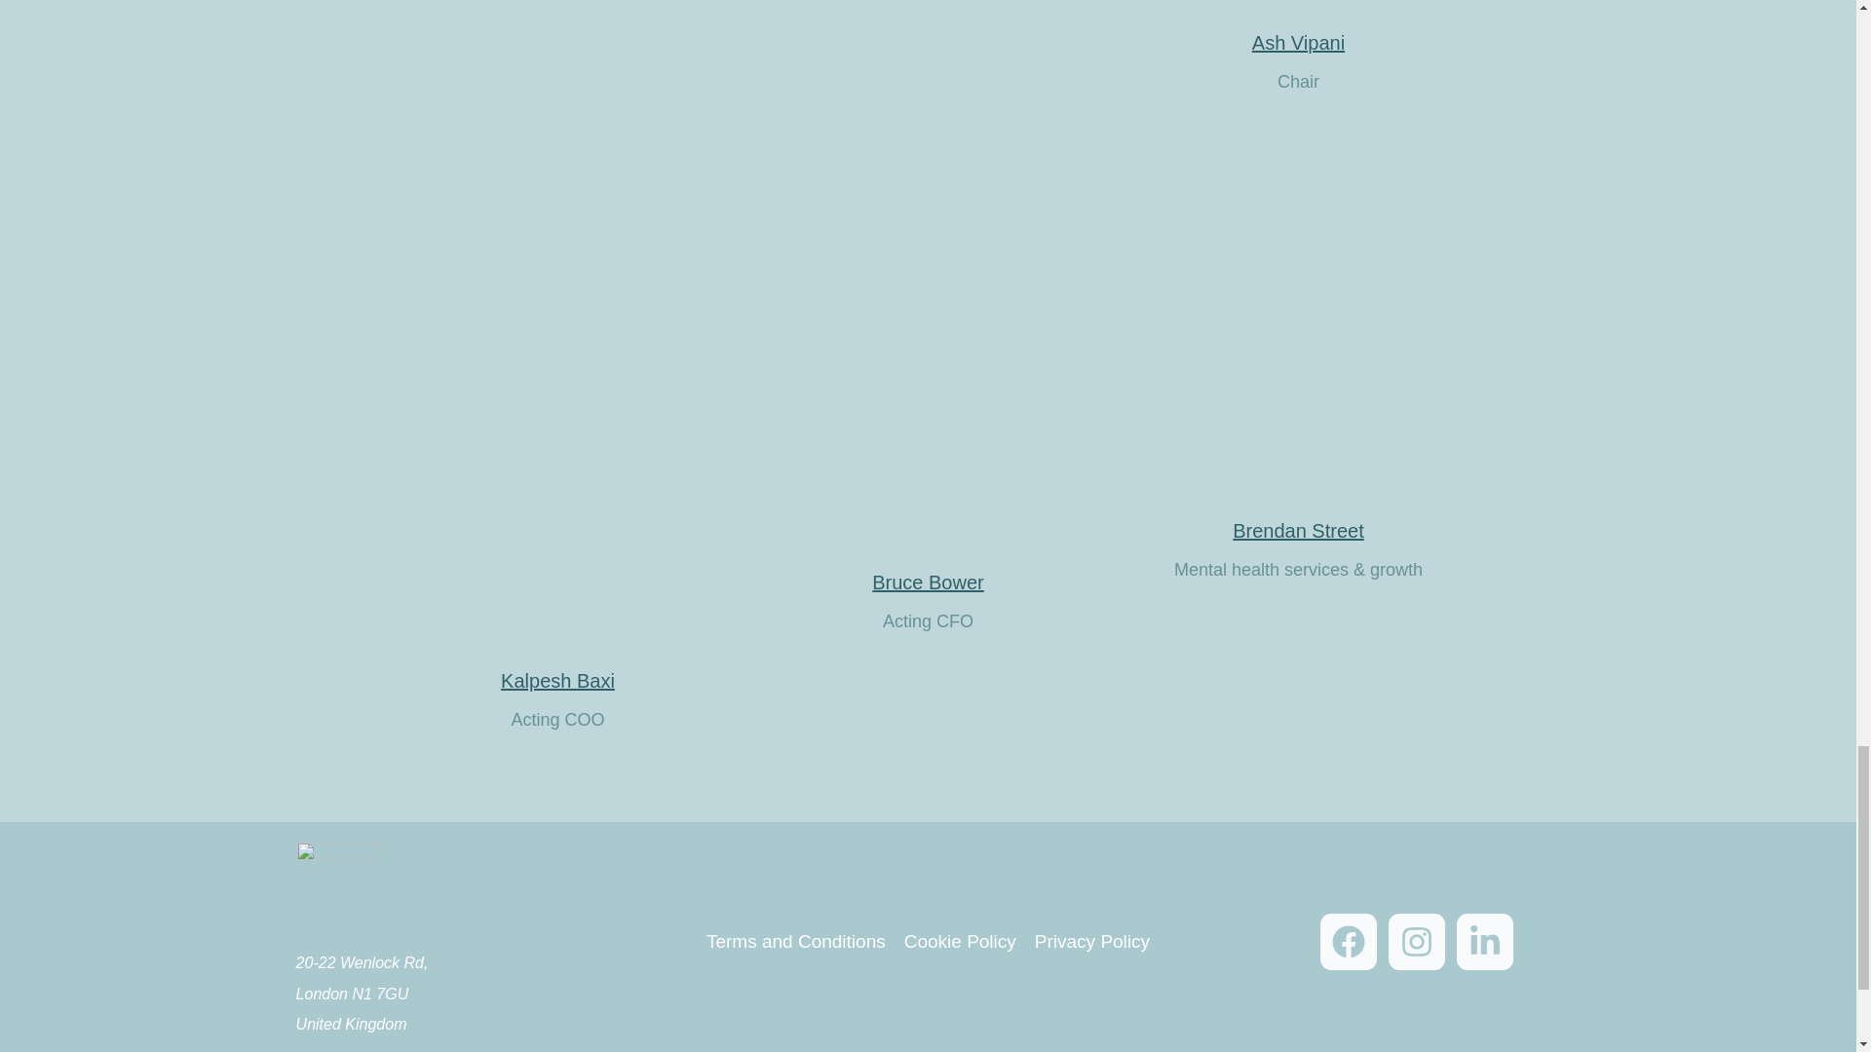 The image size is (1871, 1052). Describe the element at coordinates (959, 941) in the screenshot. I see `Cookie Policy` at that location.